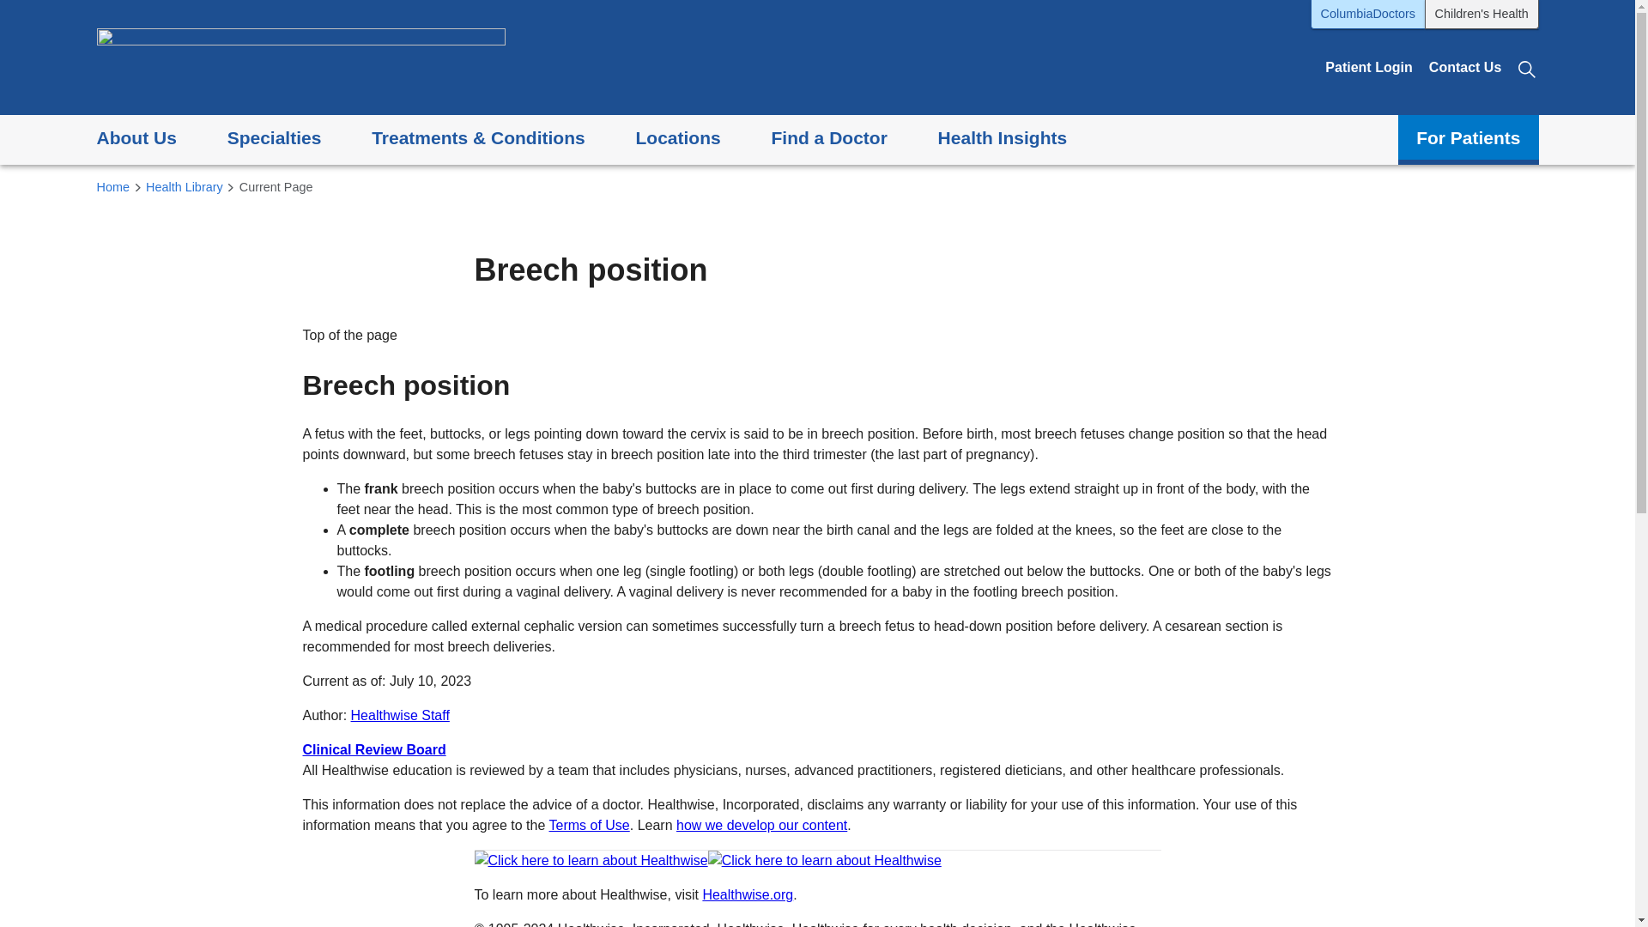 This screenshot has height=927, width=1648. What do you see at coordinates (1464, 67) in the screenshot?
I see `Contact Us` at bounding box center [1464, 67].